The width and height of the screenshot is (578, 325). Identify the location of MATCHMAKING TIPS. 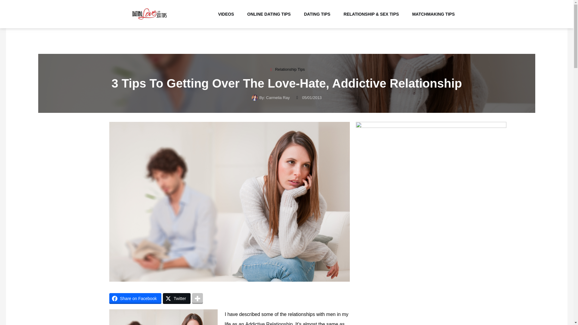
(433, 14).